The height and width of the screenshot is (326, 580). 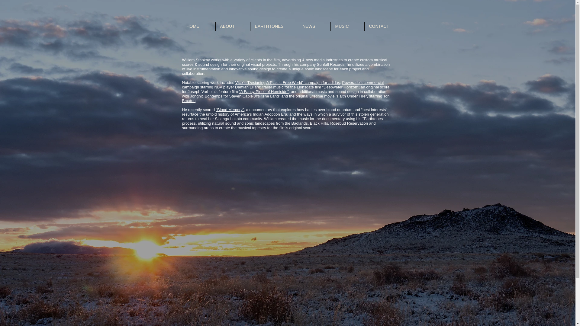 I want to click on "Faith Under Fire", starring Toni Braxton, so click(x=286, y=98).